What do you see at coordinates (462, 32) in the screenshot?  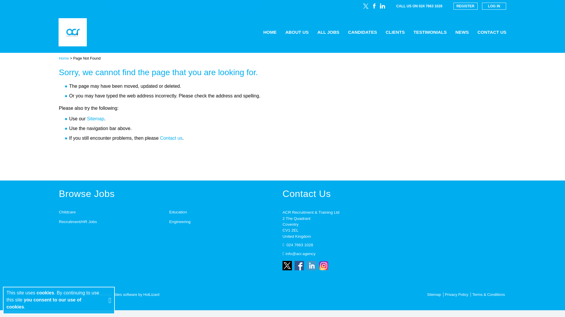 I see `NEWS` at bounding box center [462, 32].